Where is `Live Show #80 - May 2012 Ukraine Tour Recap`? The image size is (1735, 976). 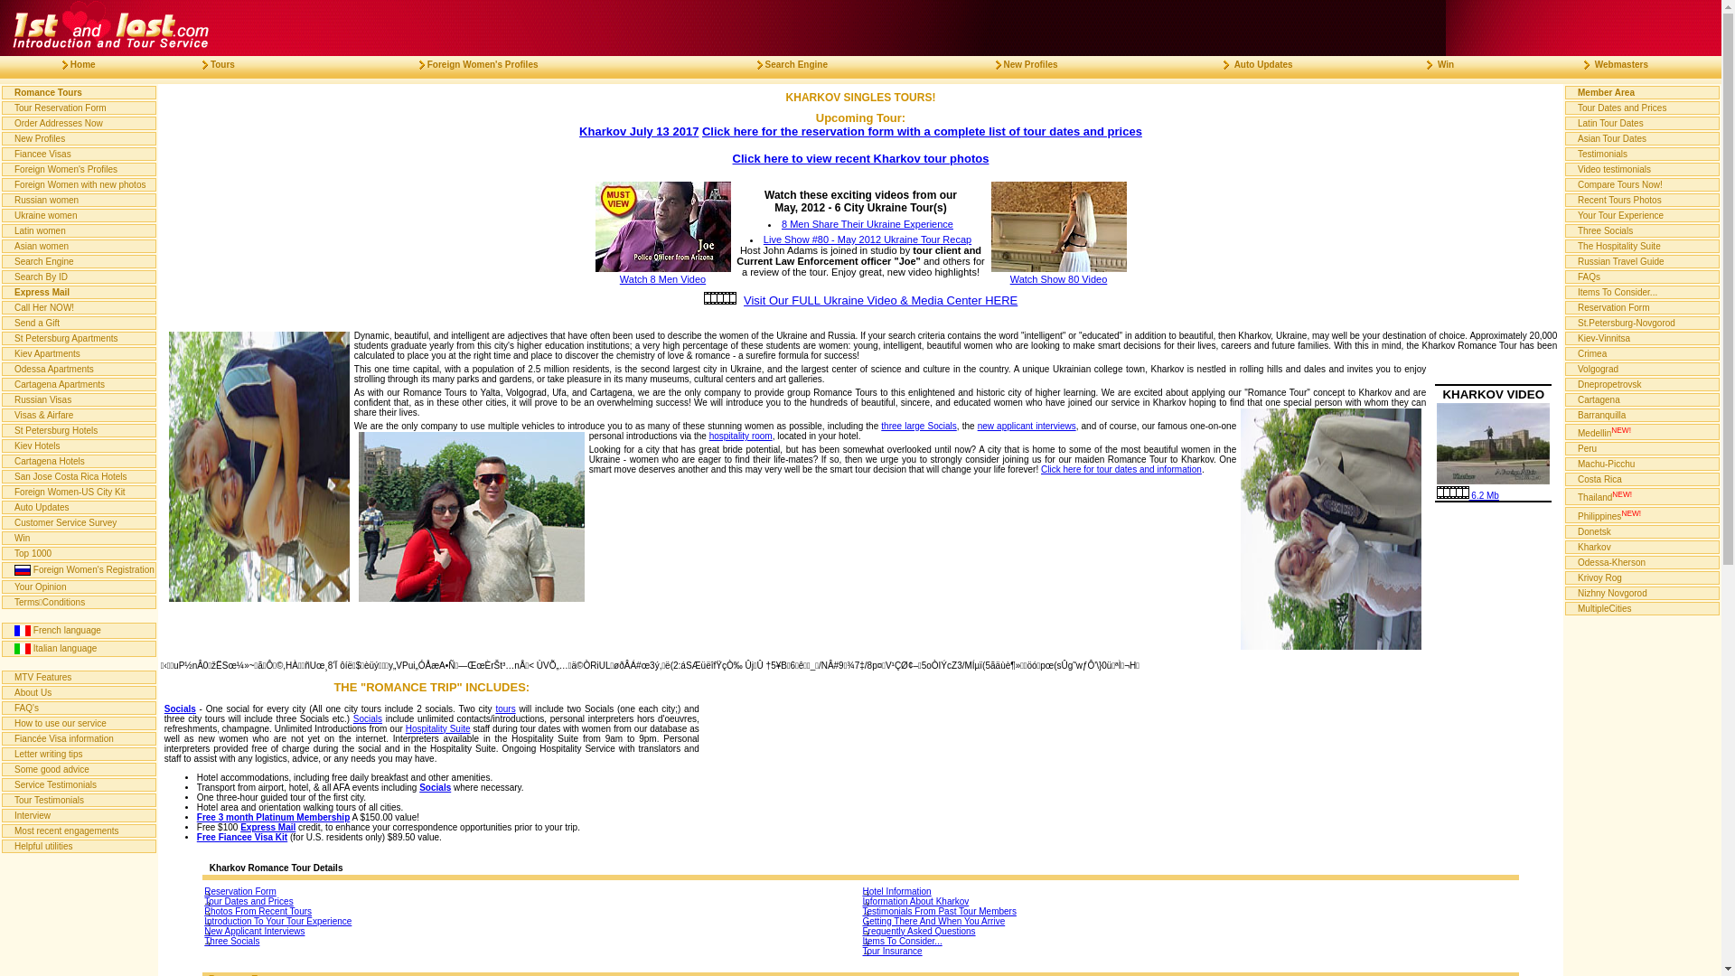 Live Show #80 - May 2012 Ukraine Tour Recap is located at coordinates (867, 239).